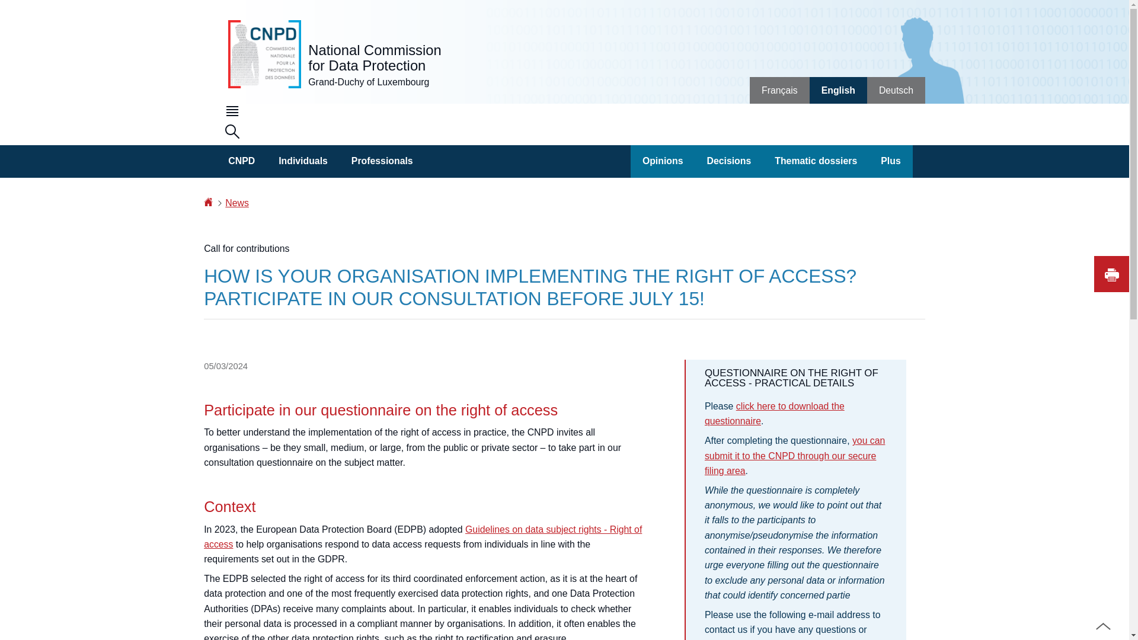 Image resolution: width=1138 pixels, height=640 pixels. I want to click on Deutsch, so click(896, 90).